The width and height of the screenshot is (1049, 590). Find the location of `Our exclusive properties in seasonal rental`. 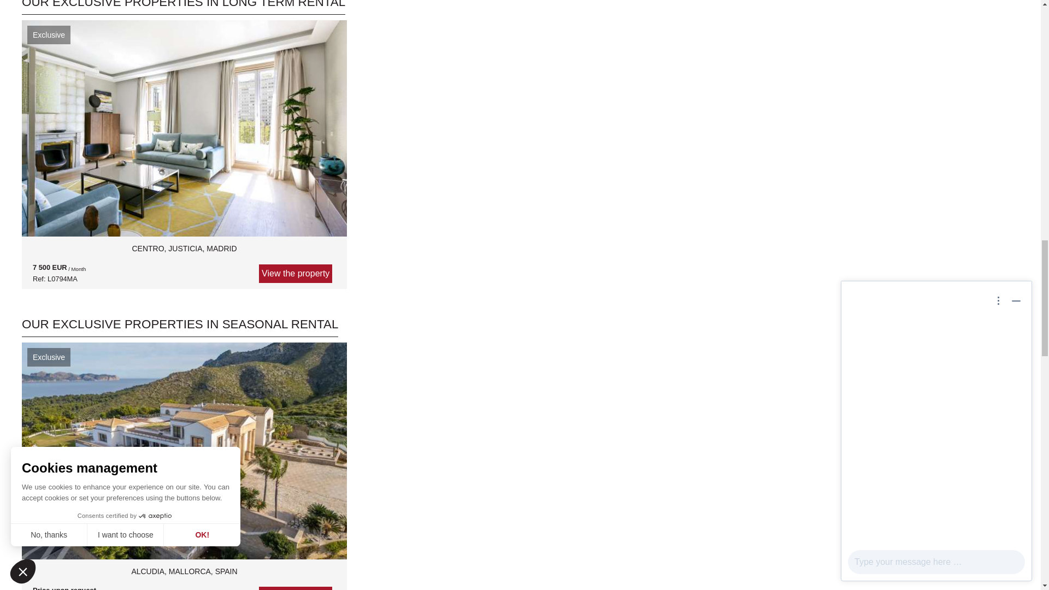

Our exclusive properties in seasonal rental is located at coordinates (180, 327).